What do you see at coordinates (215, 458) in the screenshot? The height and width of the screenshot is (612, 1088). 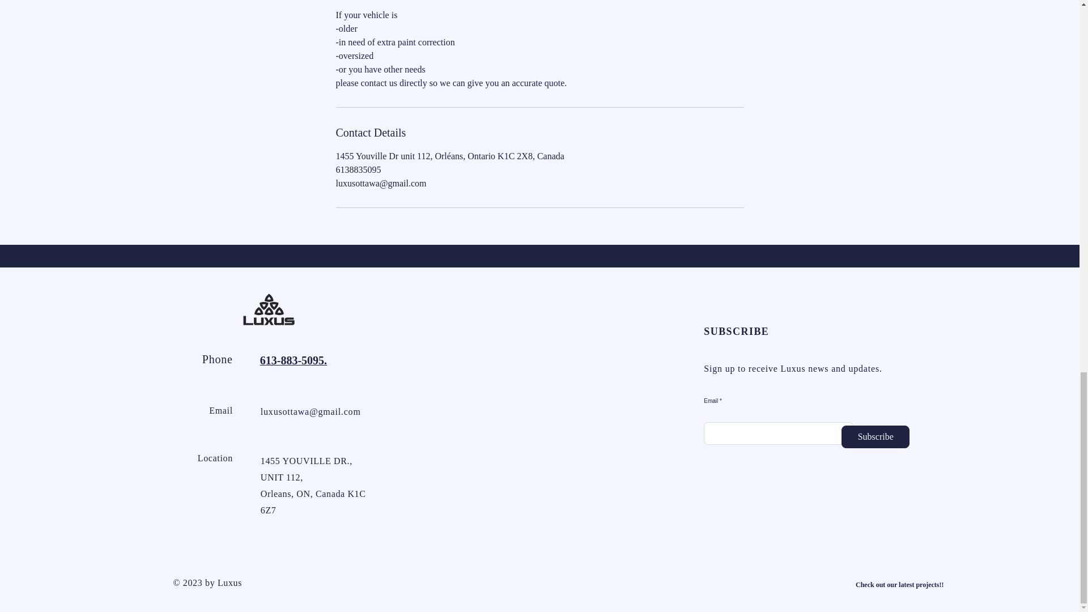 I see `Location` at bounding box center [215, 458].